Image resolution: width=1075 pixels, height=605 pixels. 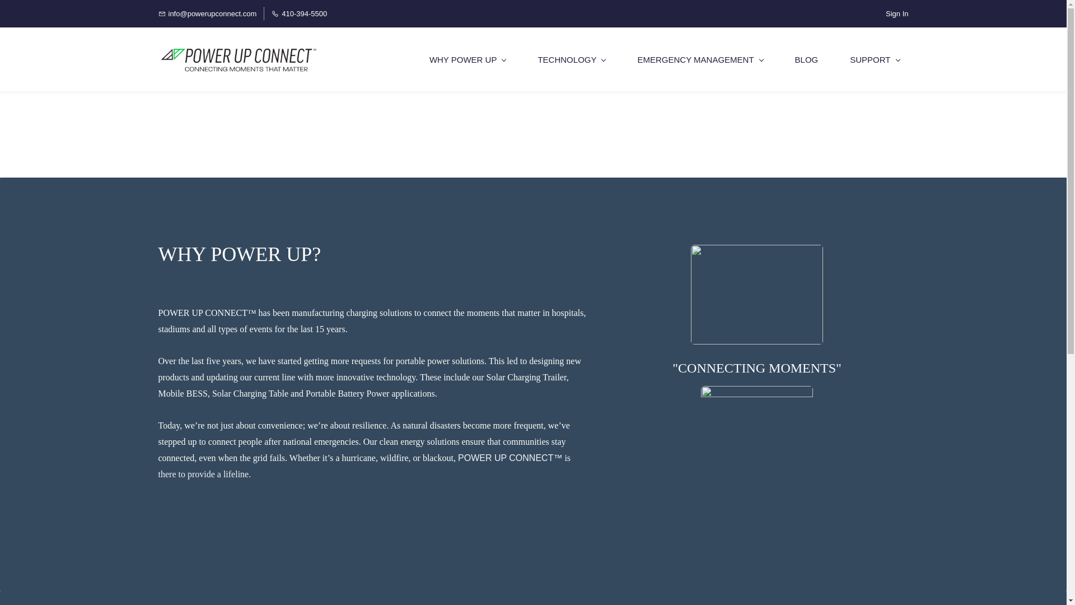 What do you see at coordinates (897, 13) in the screenshot?
I see `Sign In` at bounding box center [897, 13].